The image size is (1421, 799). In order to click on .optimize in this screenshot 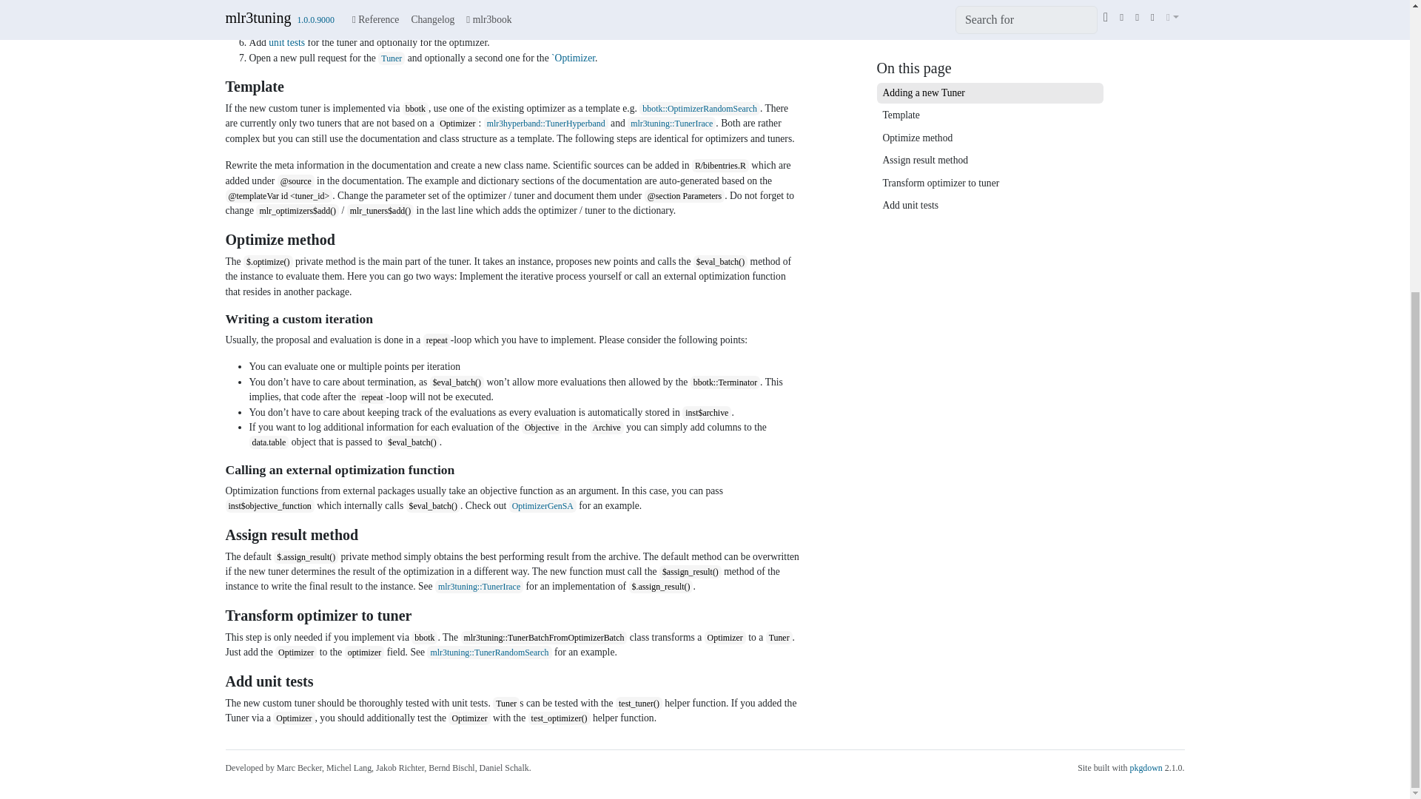, I will do `click(326, 1)`.